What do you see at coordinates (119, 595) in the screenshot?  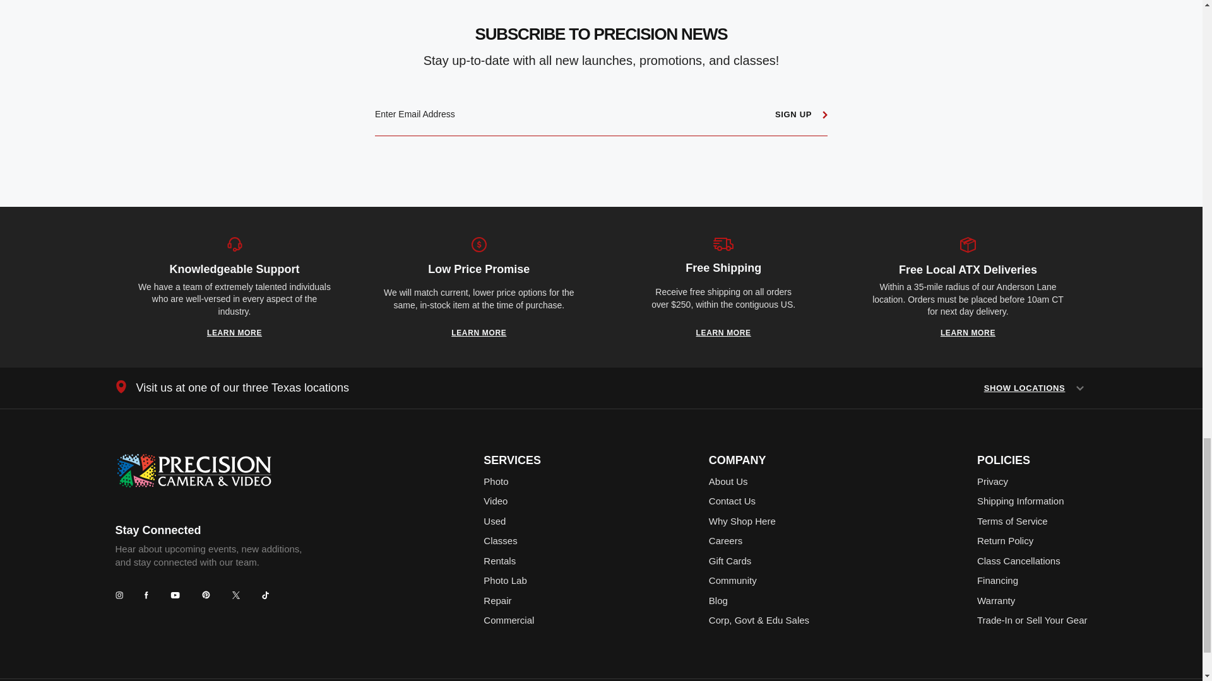 I see `Instagram` at bounding box center [119, 595].